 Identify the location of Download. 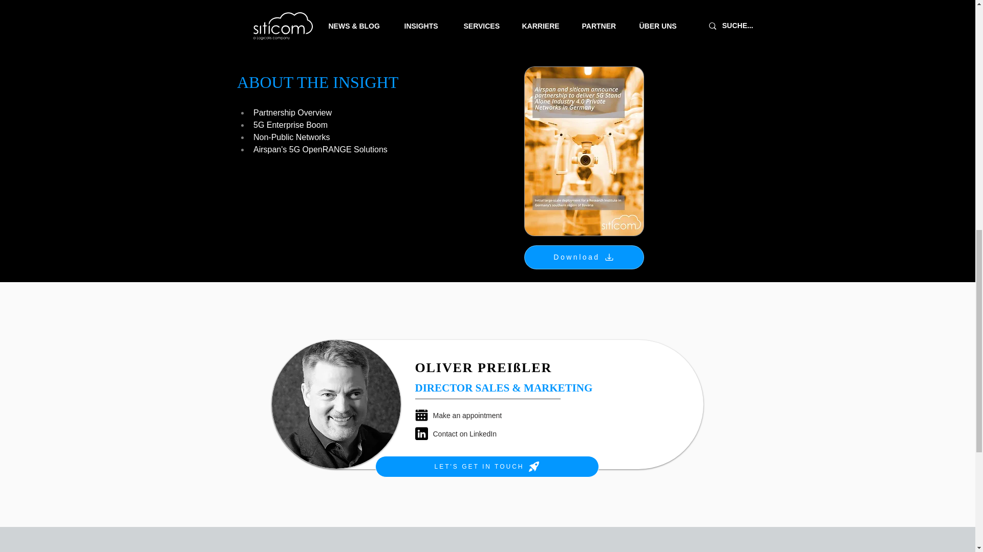
(584, 257).